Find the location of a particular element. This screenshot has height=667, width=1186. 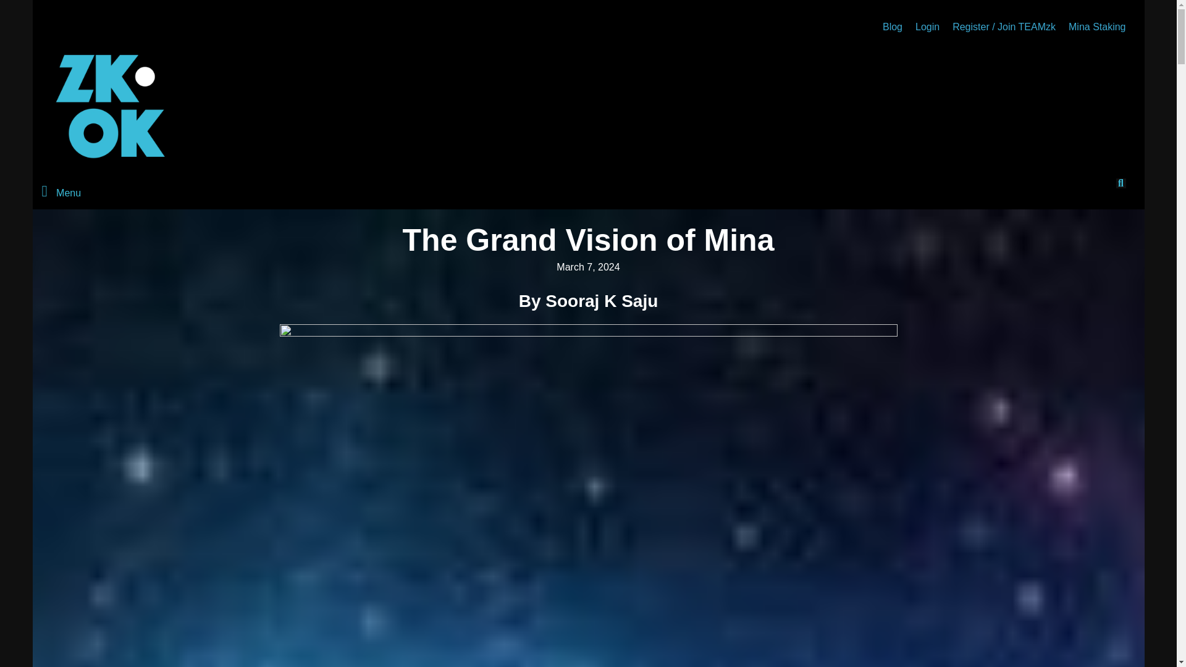

Mina Staking is located at coordinates (1097, 27).